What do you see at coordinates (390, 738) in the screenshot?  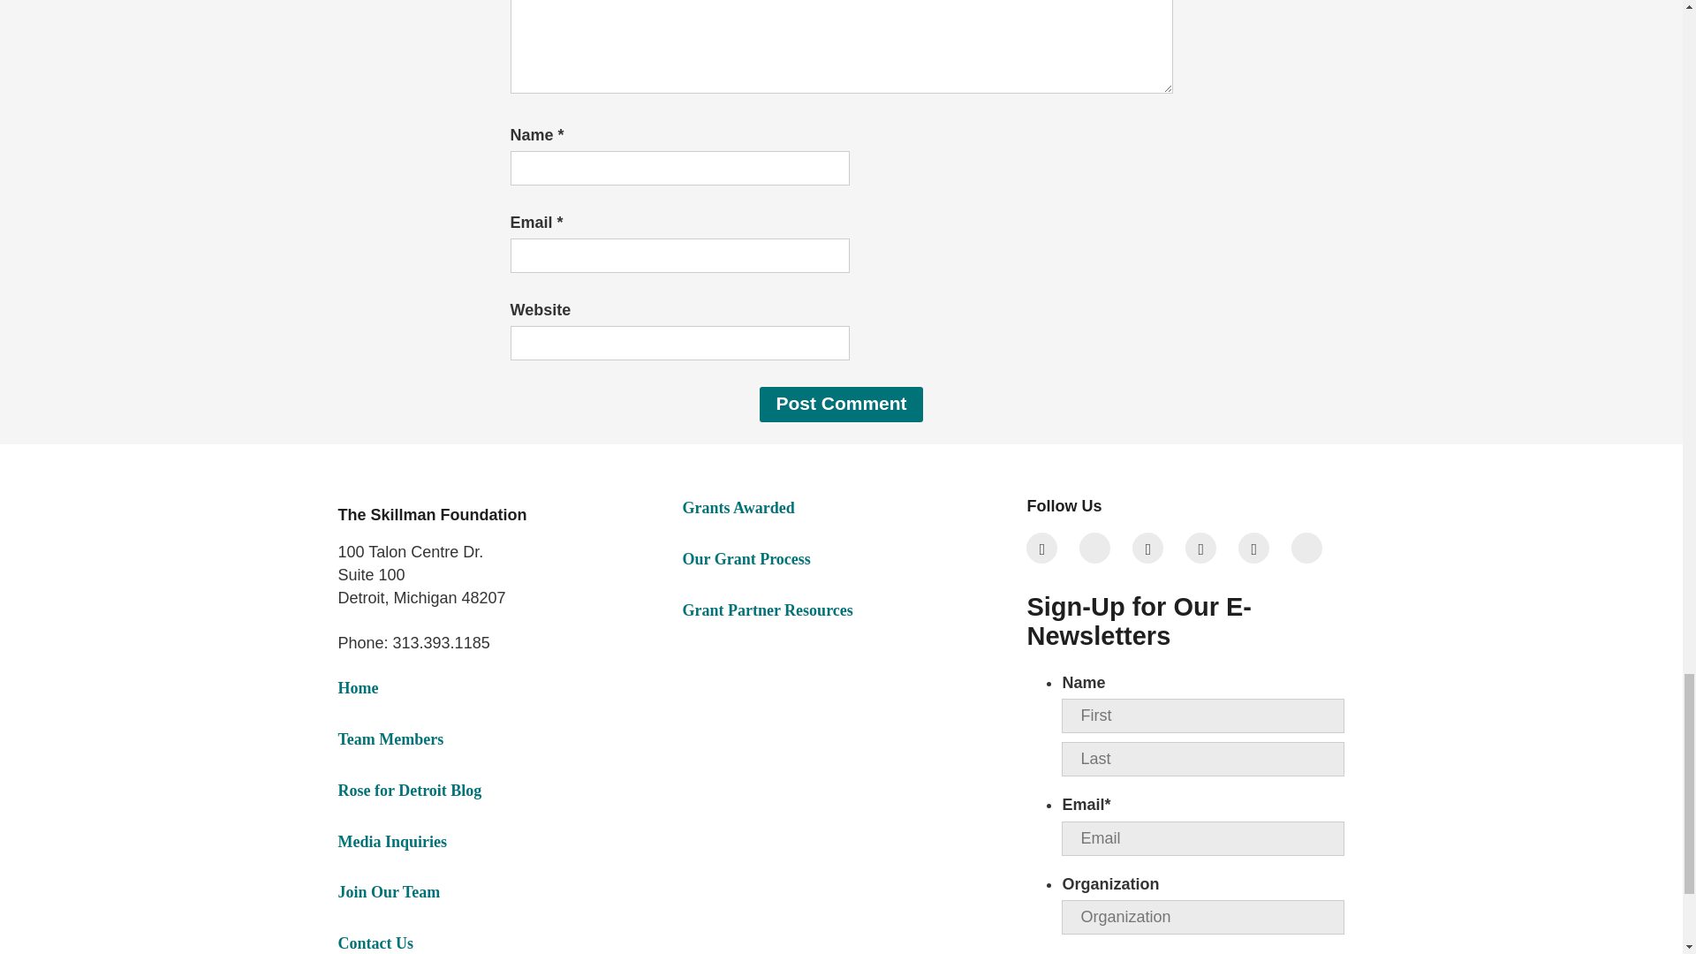 I see `Team Members` at bounding box center [390, 738].